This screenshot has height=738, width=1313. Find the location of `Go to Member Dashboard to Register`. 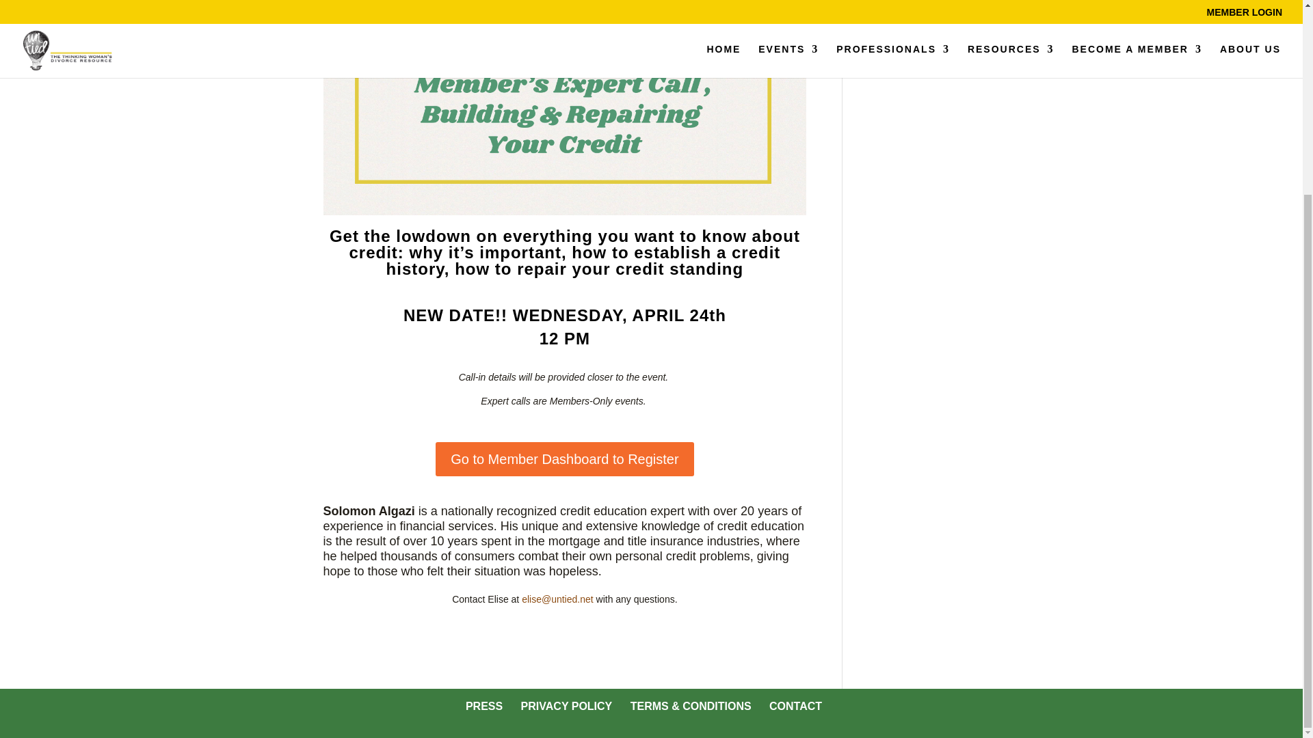

Go to Member Dashboard to Register is located at coordinates (565, 459).